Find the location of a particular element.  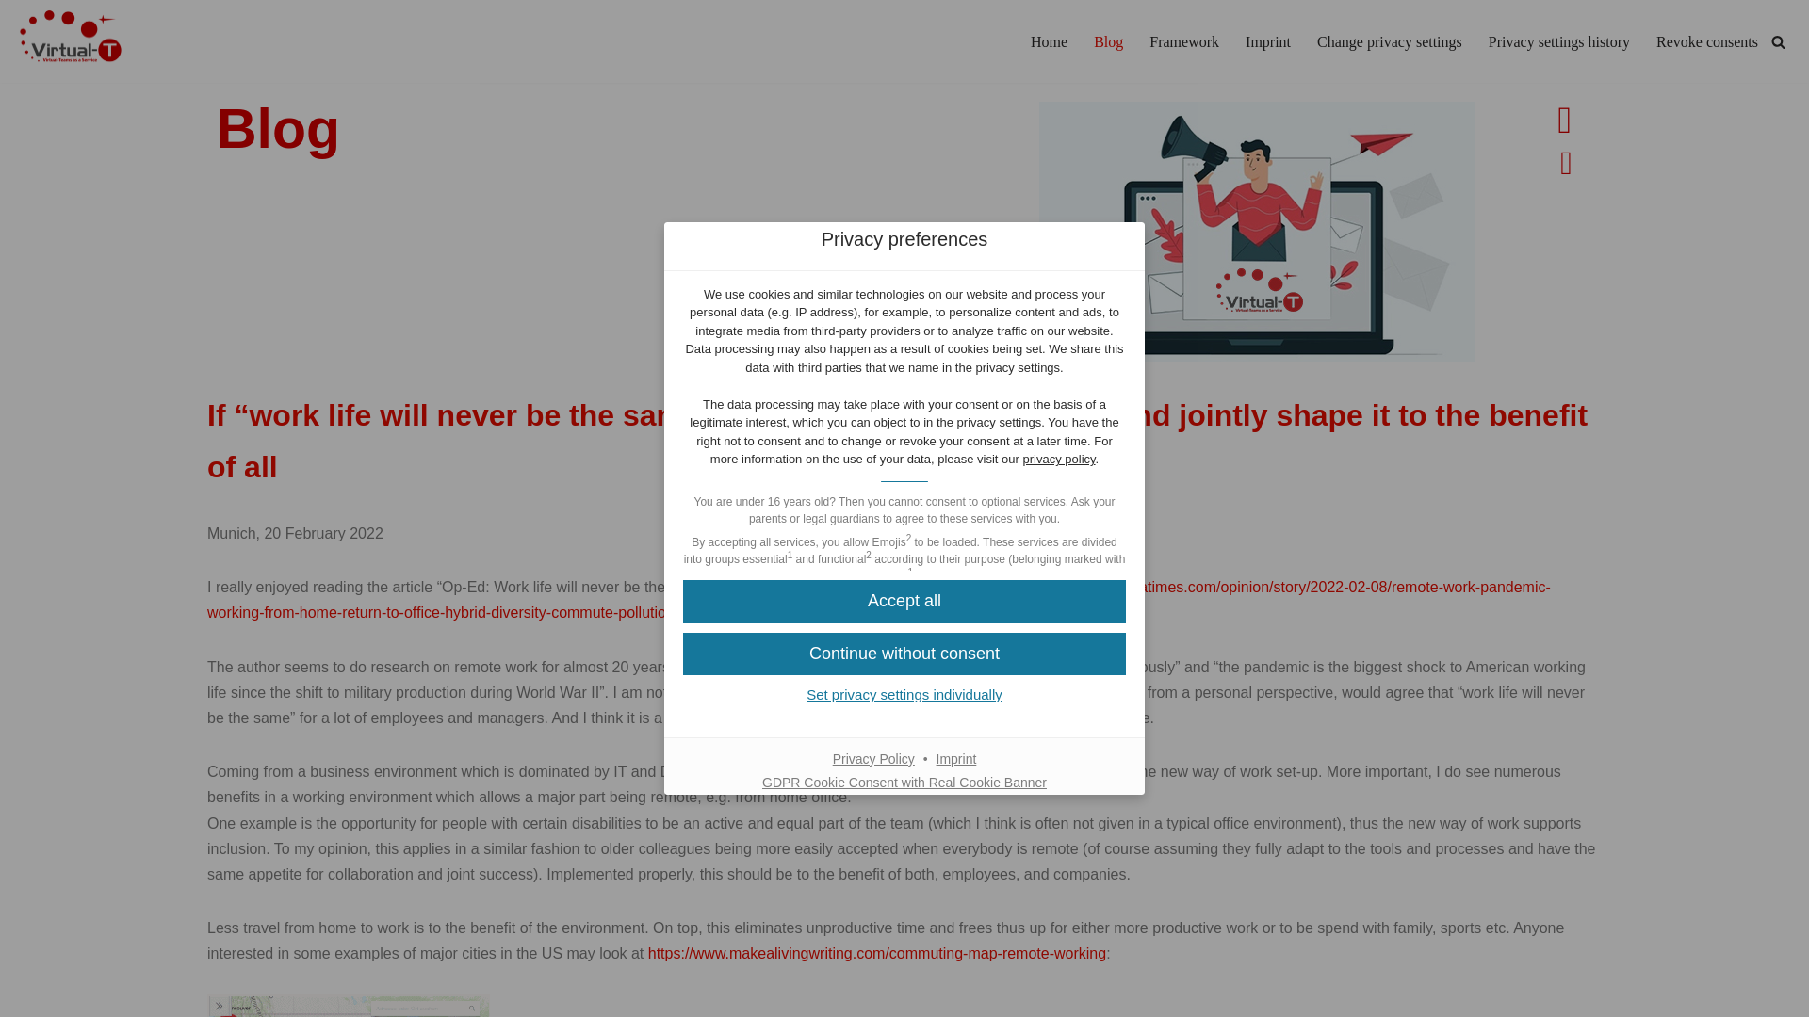

Accept all is located at coordinates (904, 601).